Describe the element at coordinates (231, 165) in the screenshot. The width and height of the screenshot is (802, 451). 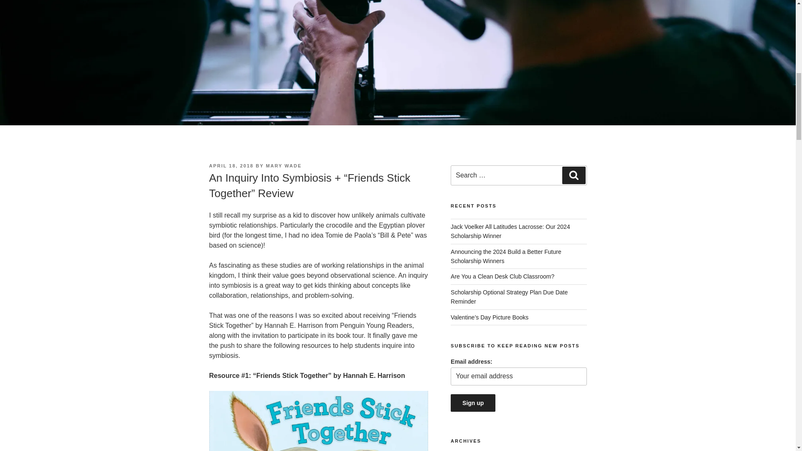
I see `APRIL 18, 2018` at that location.